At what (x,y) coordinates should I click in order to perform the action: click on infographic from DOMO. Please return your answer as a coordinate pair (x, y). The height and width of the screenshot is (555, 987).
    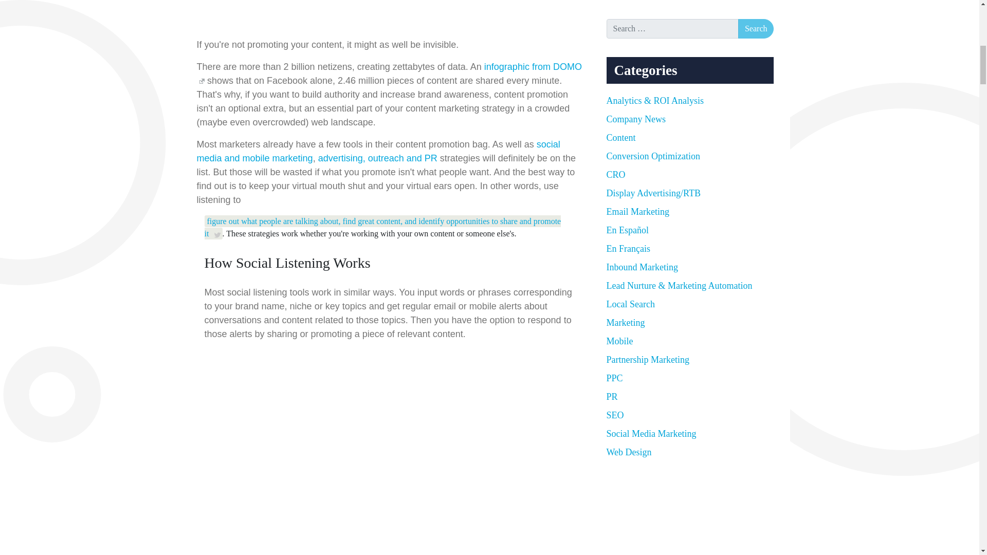
    Looking at the image, I should click on (389, 73).